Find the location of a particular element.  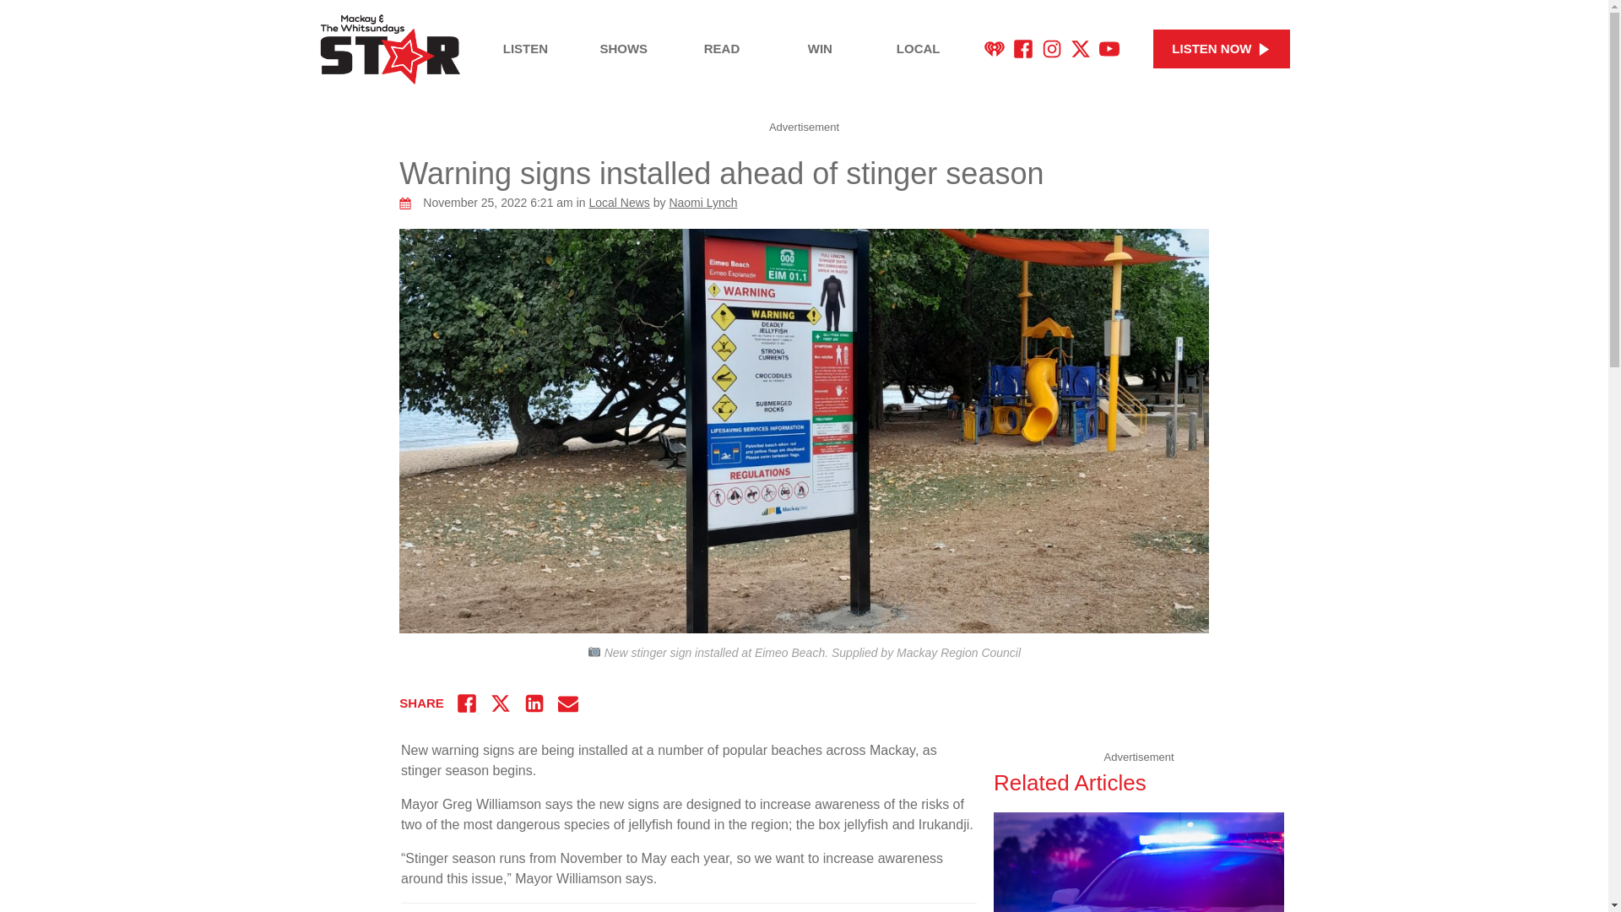

LOCAL is located at coordinates (919, 49).